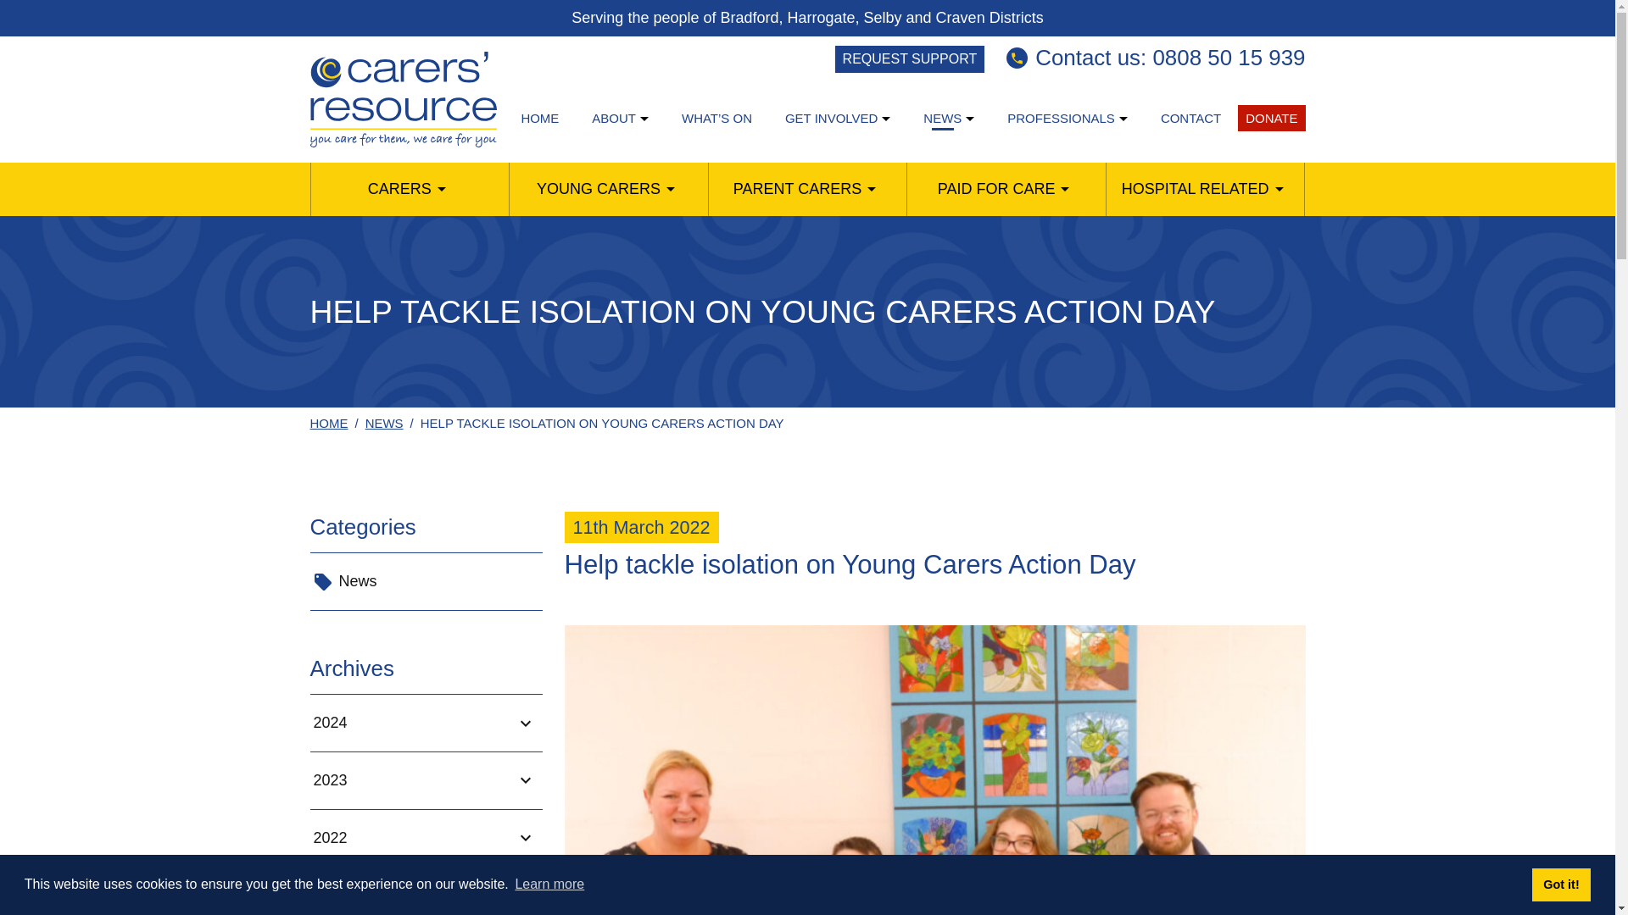 The height and width of the screenshot is (915, 1628). What do you see at coordinates (1560, 884) in the screenshot?
I see `Got it!` at bounding box center [1560, 884].